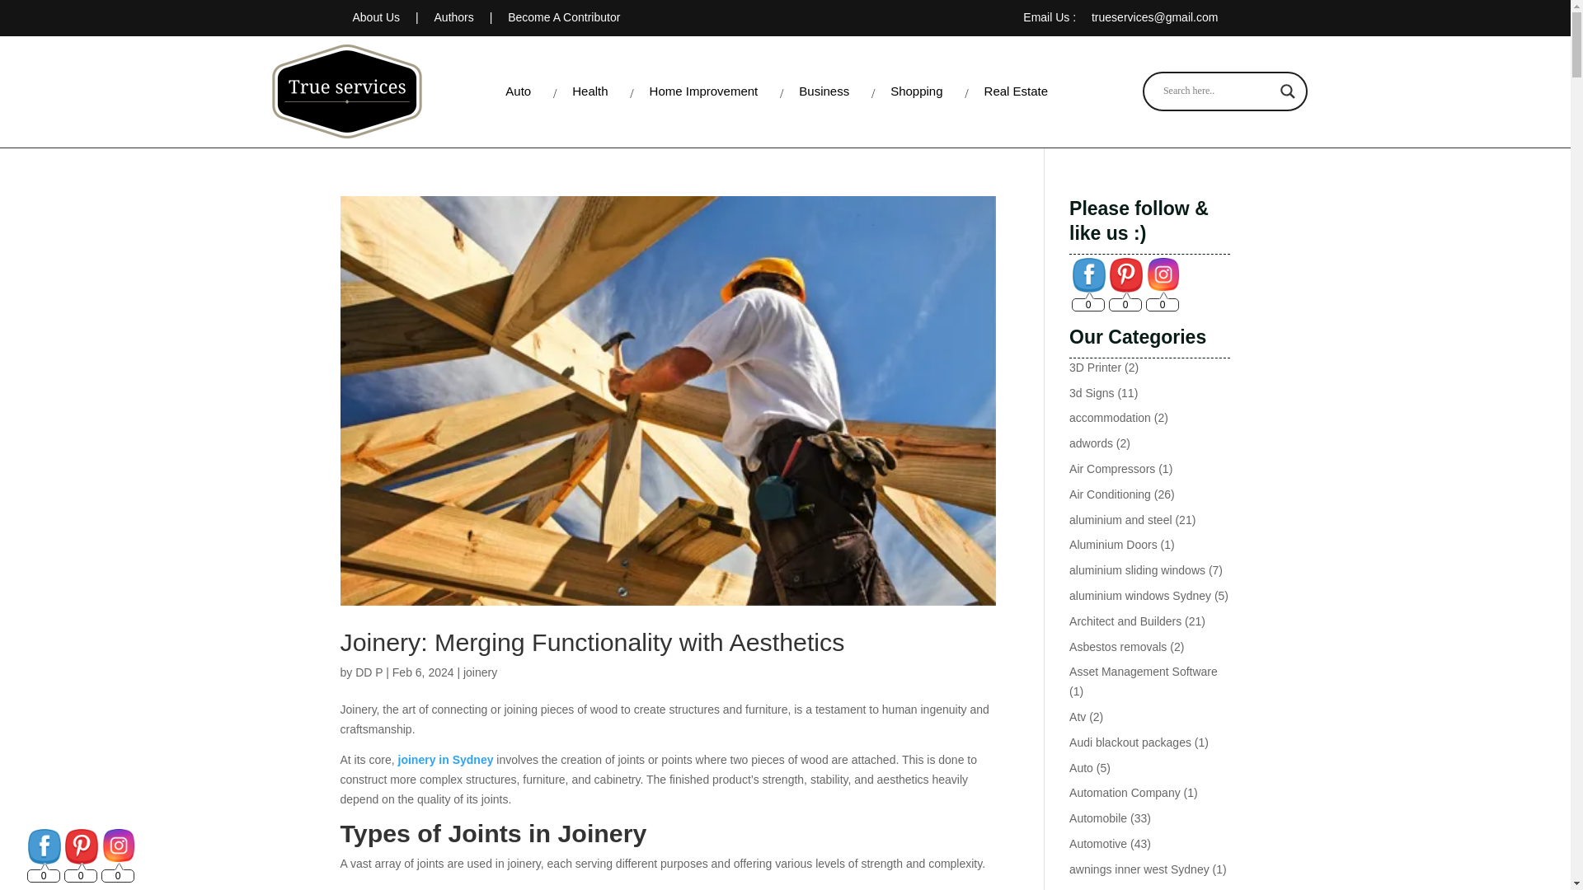 The width and height of the screenshot is (1583, 890). I want to click on Posts by DD P, so click(369, 672).